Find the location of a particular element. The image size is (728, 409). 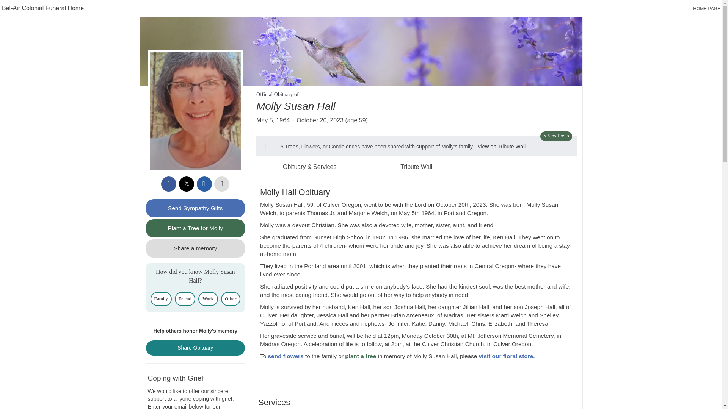

Share a memory is located at coordinates (195, 248).